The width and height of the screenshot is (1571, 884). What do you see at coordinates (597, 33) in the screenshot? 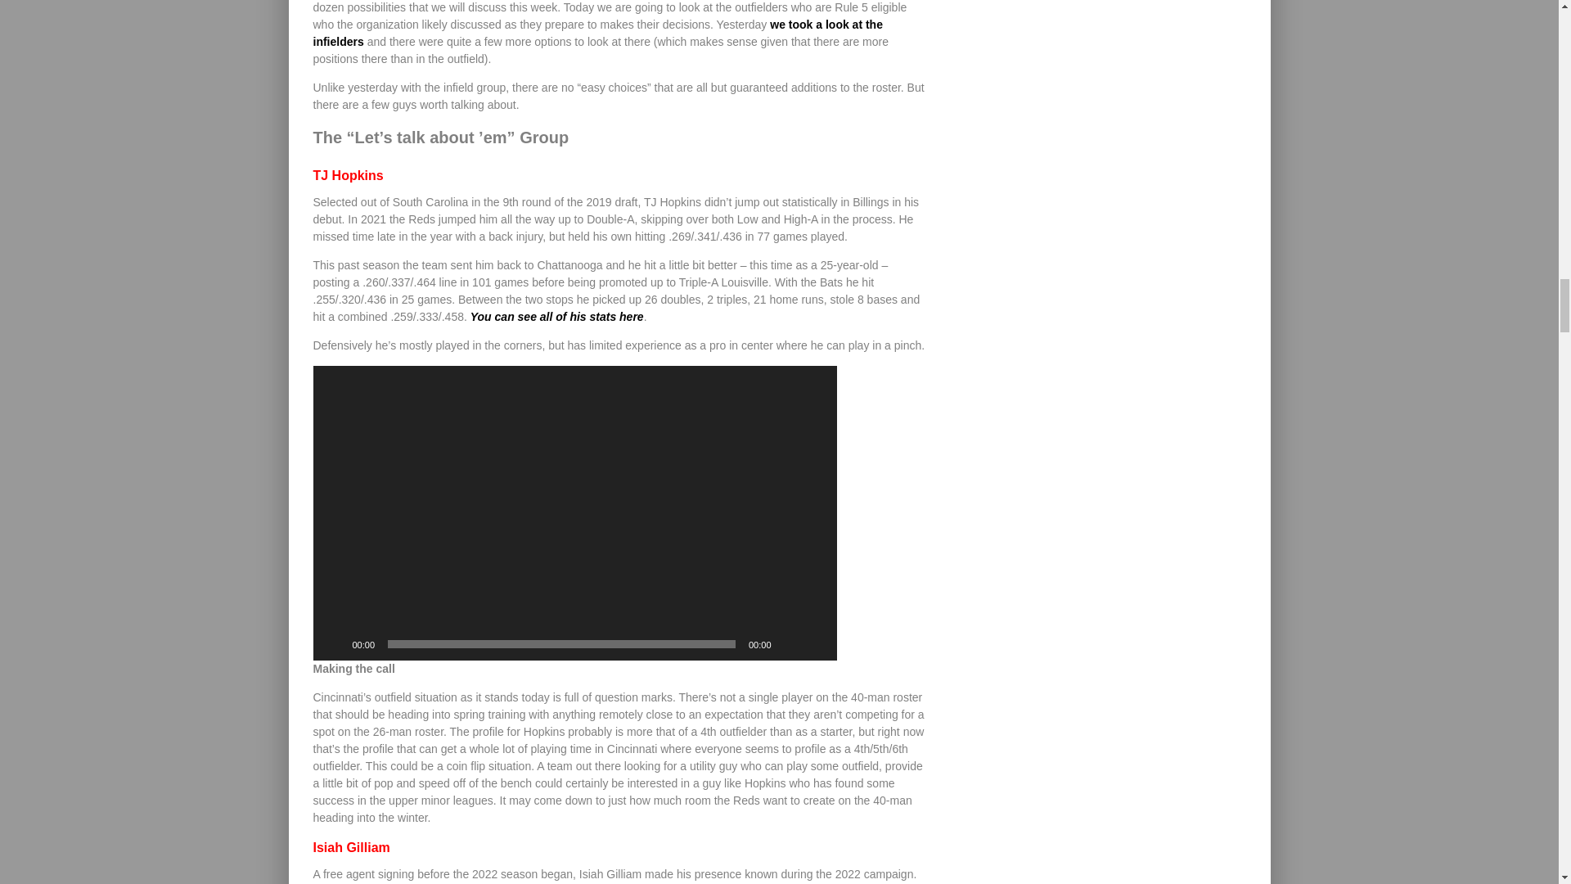
I see `we took a look at the infielders` at bounding box center [597, 33].